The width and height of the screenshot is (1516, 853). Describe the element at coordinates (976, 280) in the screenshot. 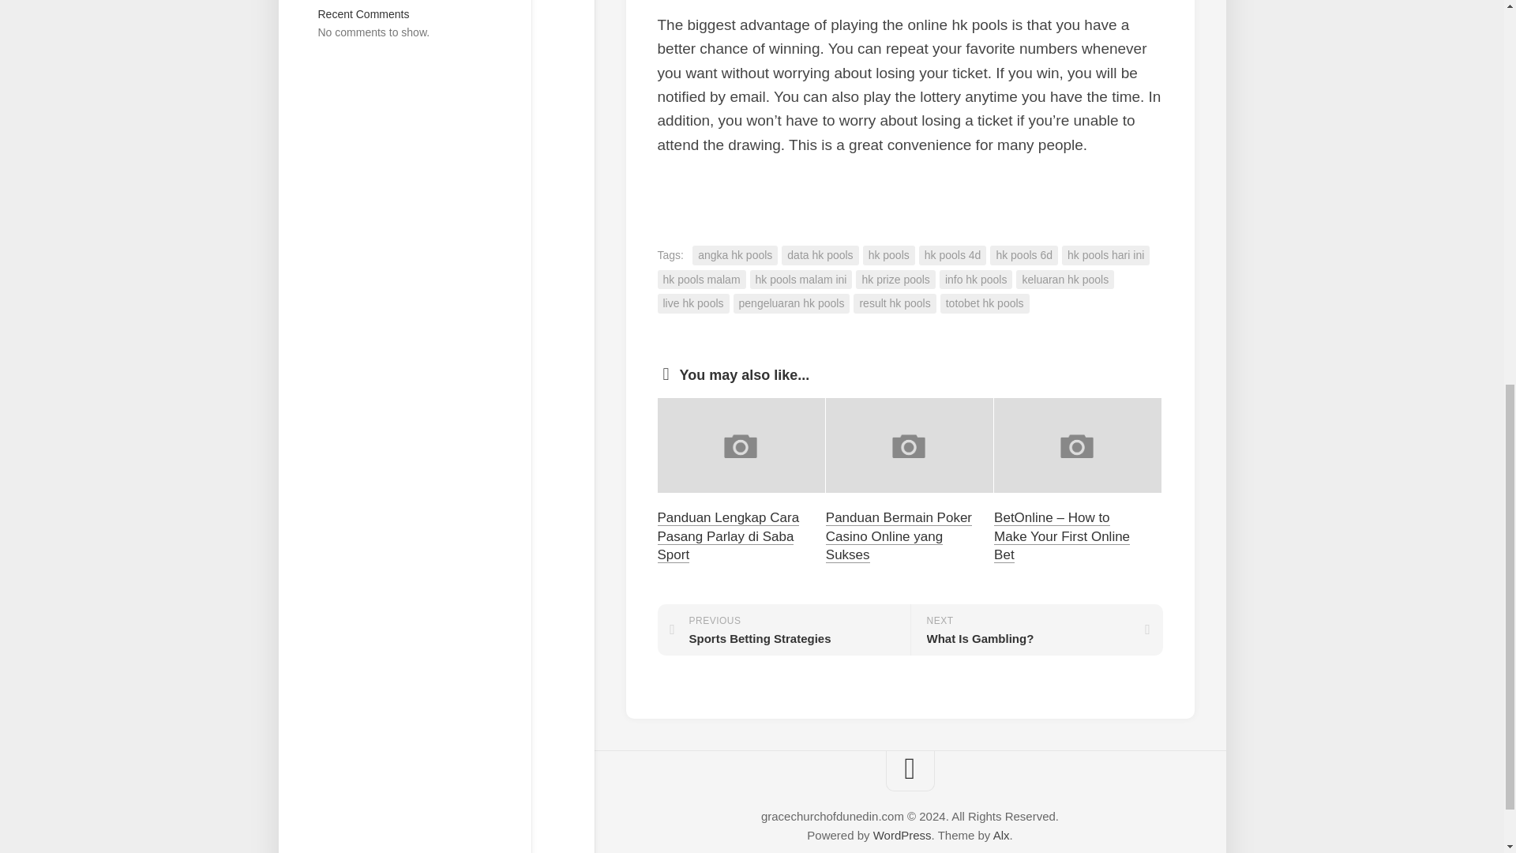

I see `info hk pools` at that location.